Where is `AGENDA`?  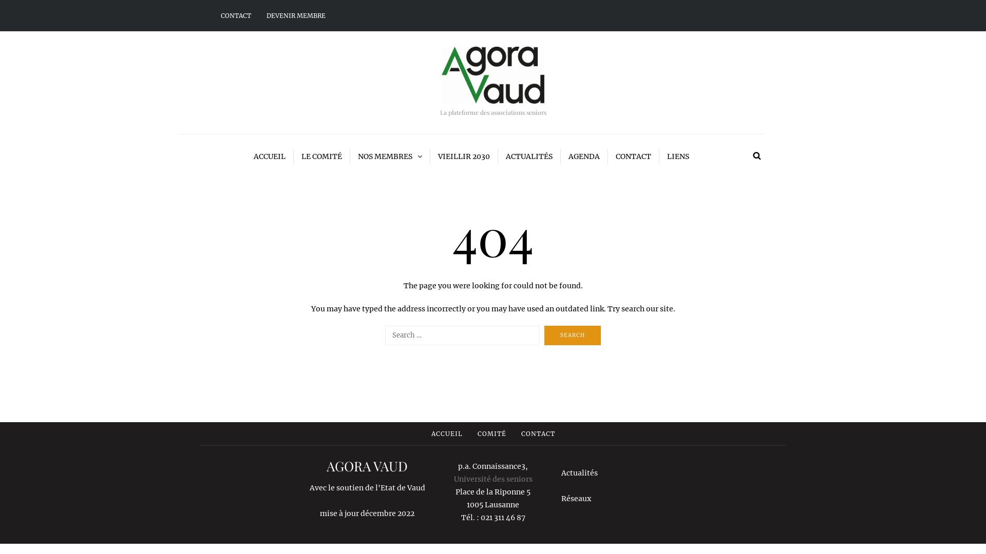
AGENDA is located at coordinates (584, 157).